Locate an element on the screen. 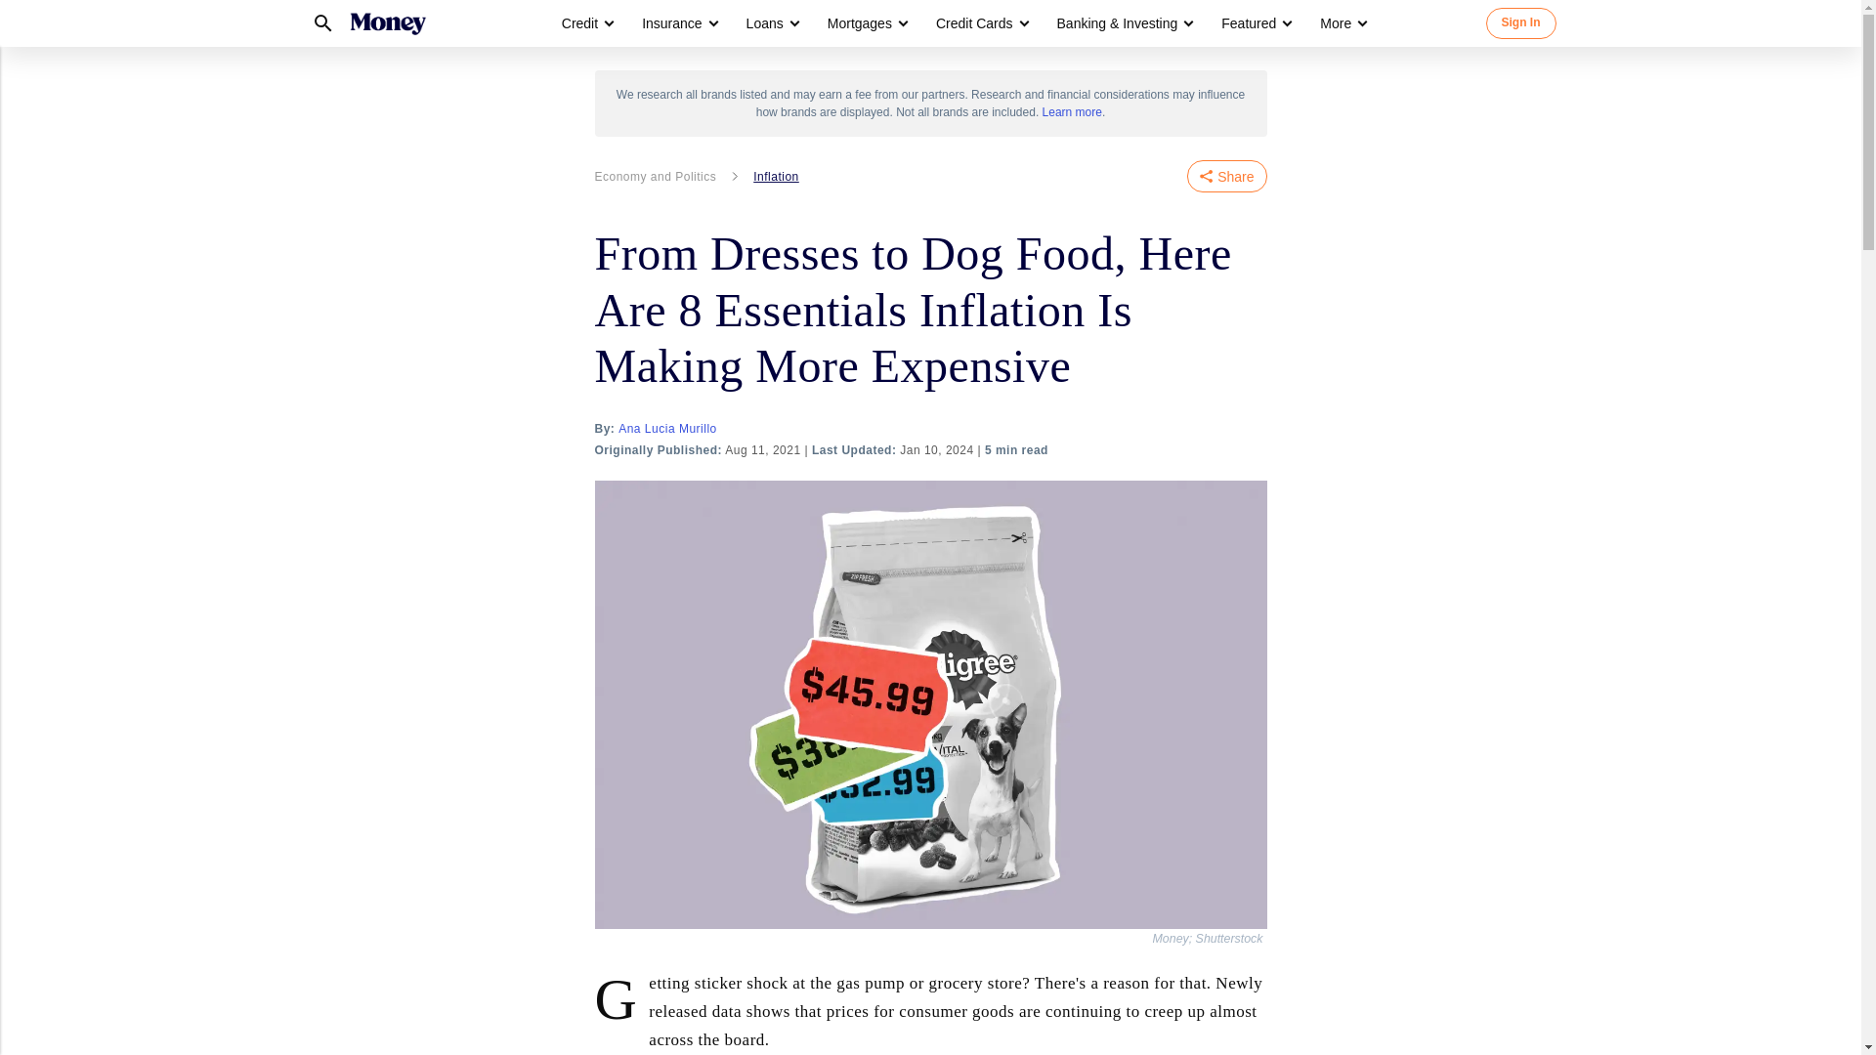  Credit is located at coordinates (586, 23).